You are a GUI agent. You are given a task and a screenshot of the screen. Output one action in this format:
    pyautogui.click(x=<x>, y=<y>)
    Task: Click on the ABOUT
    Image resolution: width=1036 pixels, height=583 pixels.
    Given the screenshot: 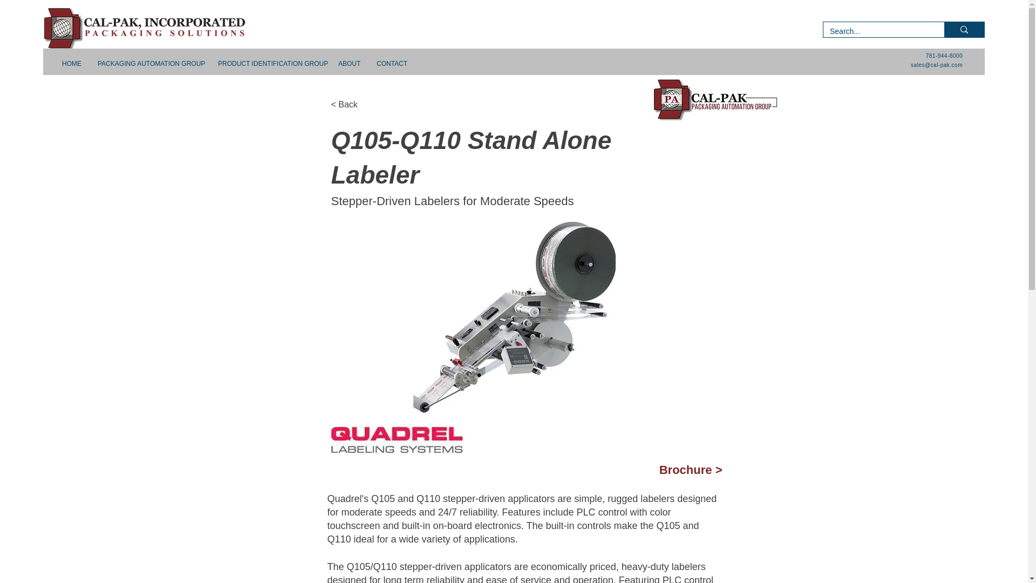 What is the action you would take?
    pyautogui.click(x=350, y=63)
    